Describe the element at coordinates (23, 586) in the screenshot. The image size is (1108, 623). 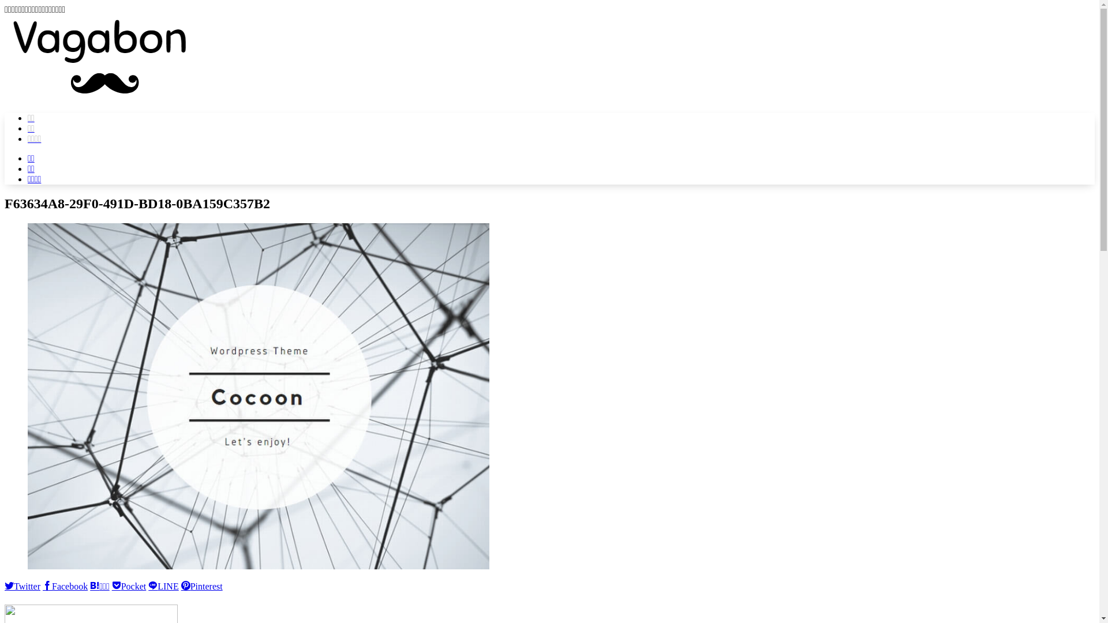
I see `Twitter` at that location.